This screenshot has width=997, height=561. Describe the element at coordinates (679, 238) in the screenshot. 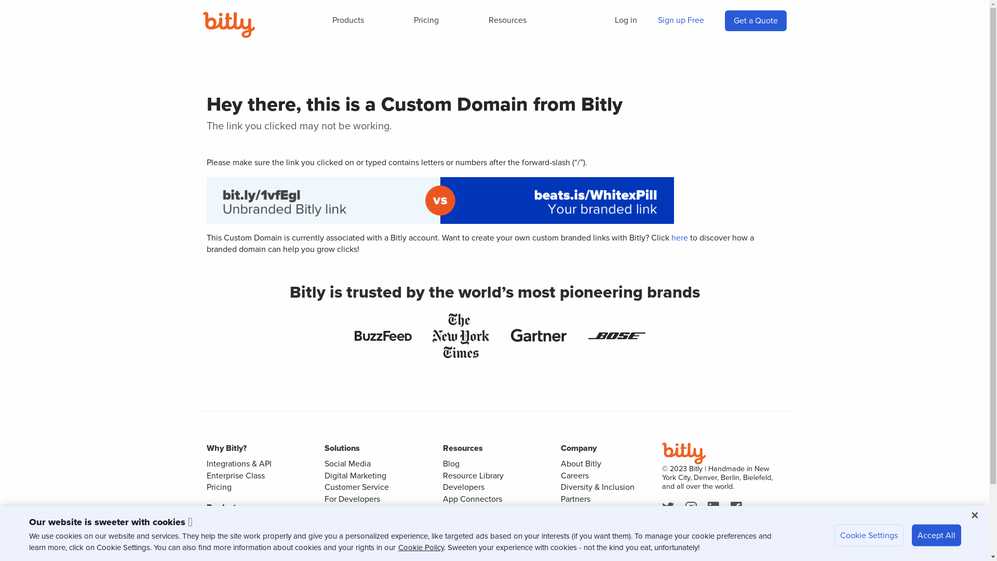

I see `here` at that location.